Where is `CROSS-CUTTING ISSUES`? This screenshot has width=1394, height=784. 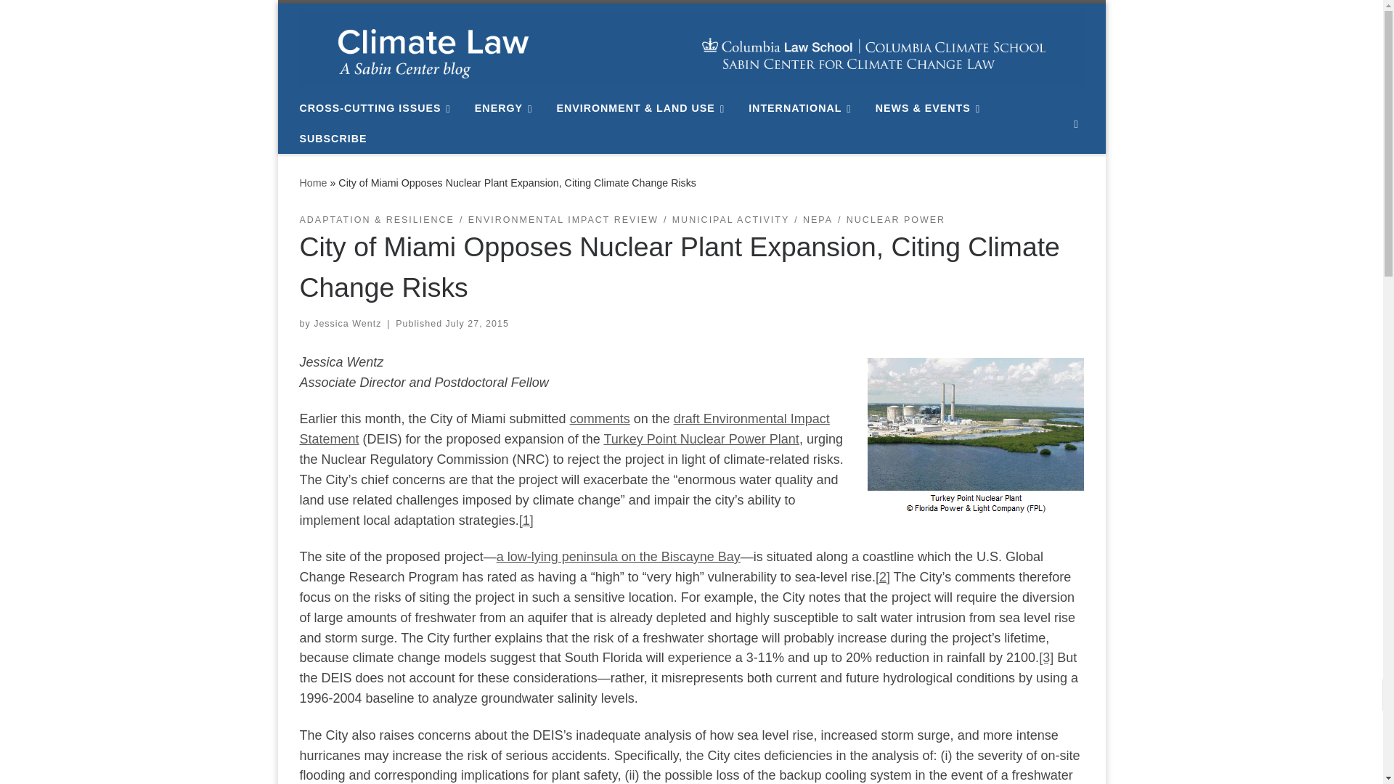
CROSS-CUTTING ISSUES is located at coordinates (378, 107).